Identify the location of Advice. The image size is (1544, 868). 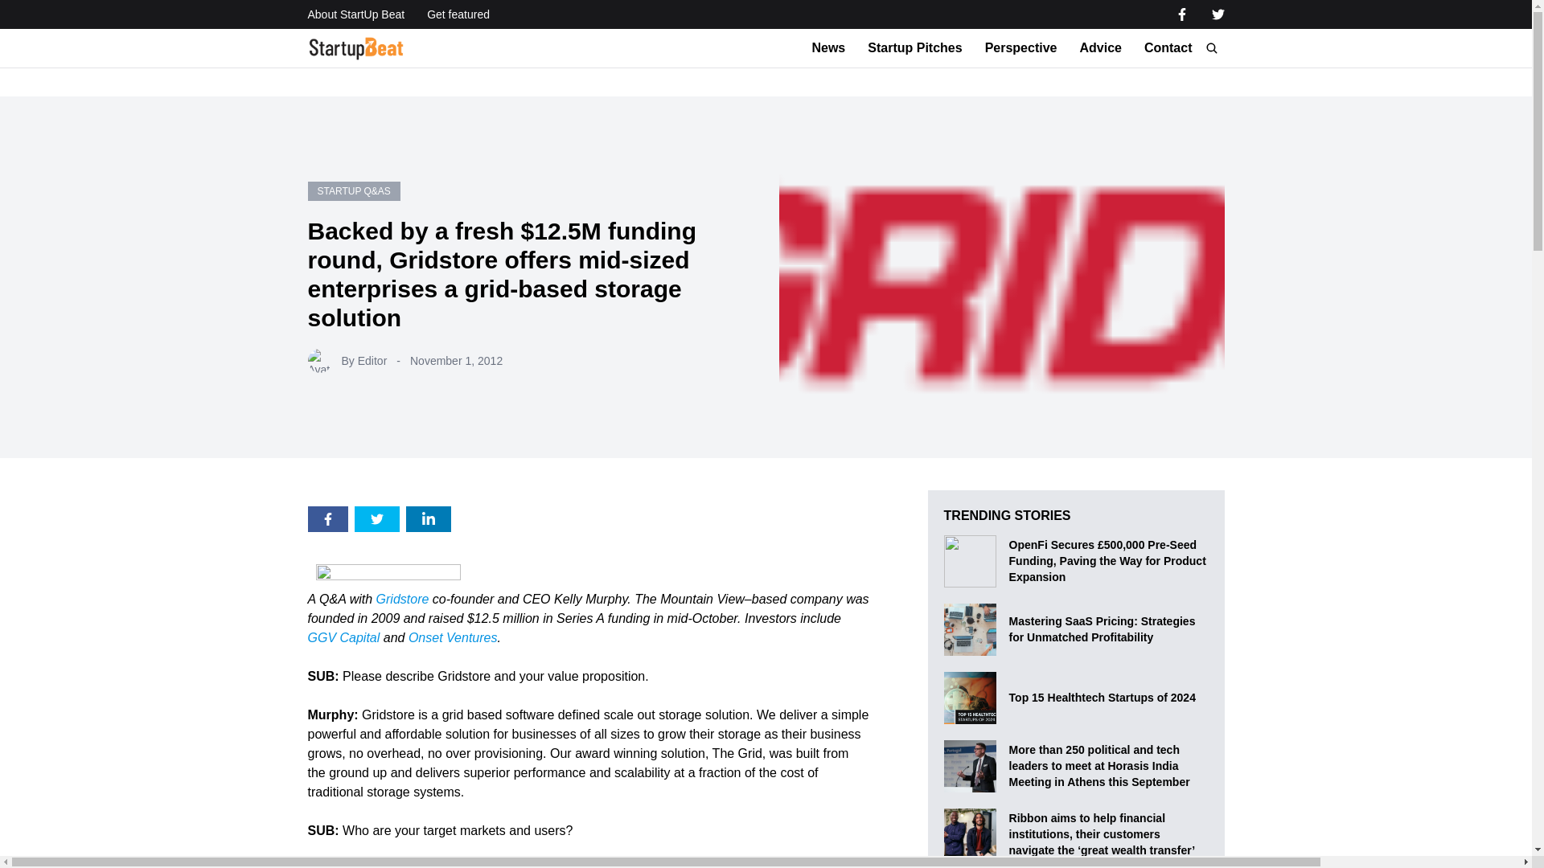
(1100, 48).